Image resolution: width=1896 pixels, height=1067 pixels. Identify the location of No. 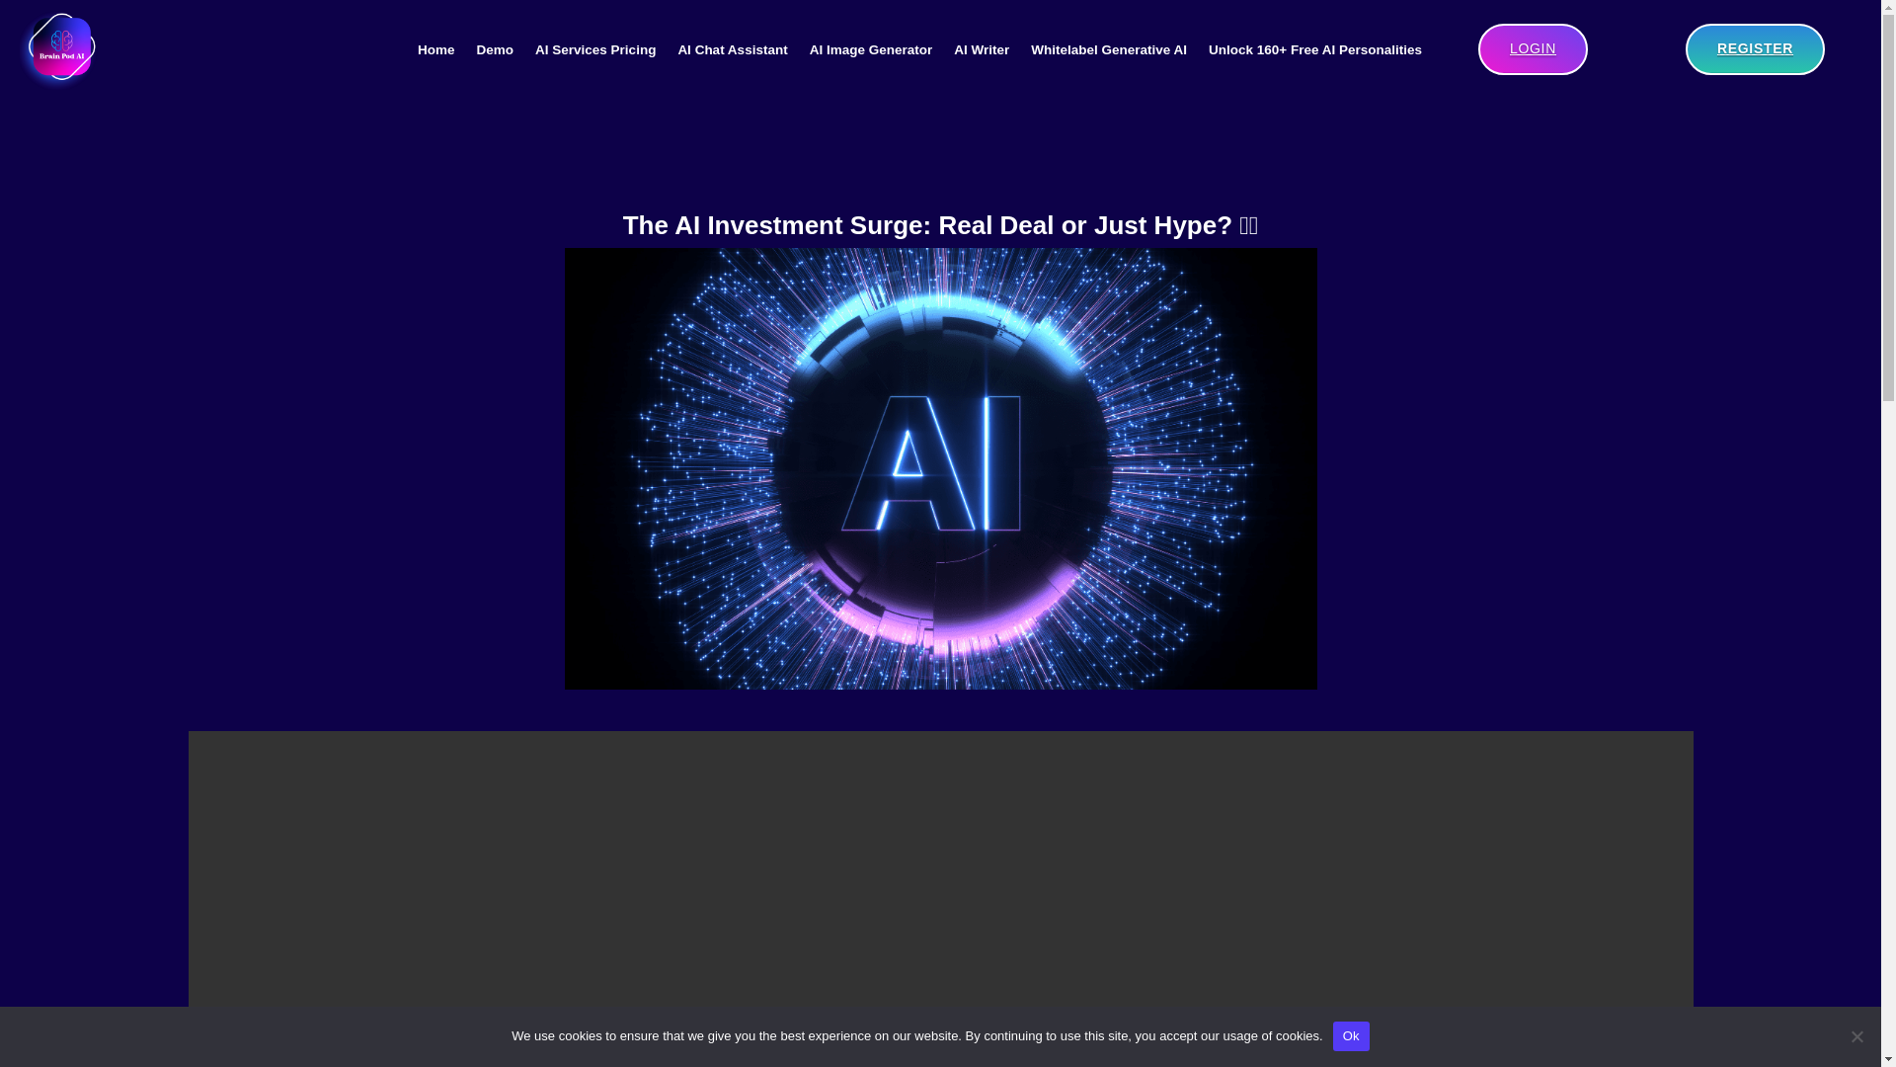
(1856, 1035).